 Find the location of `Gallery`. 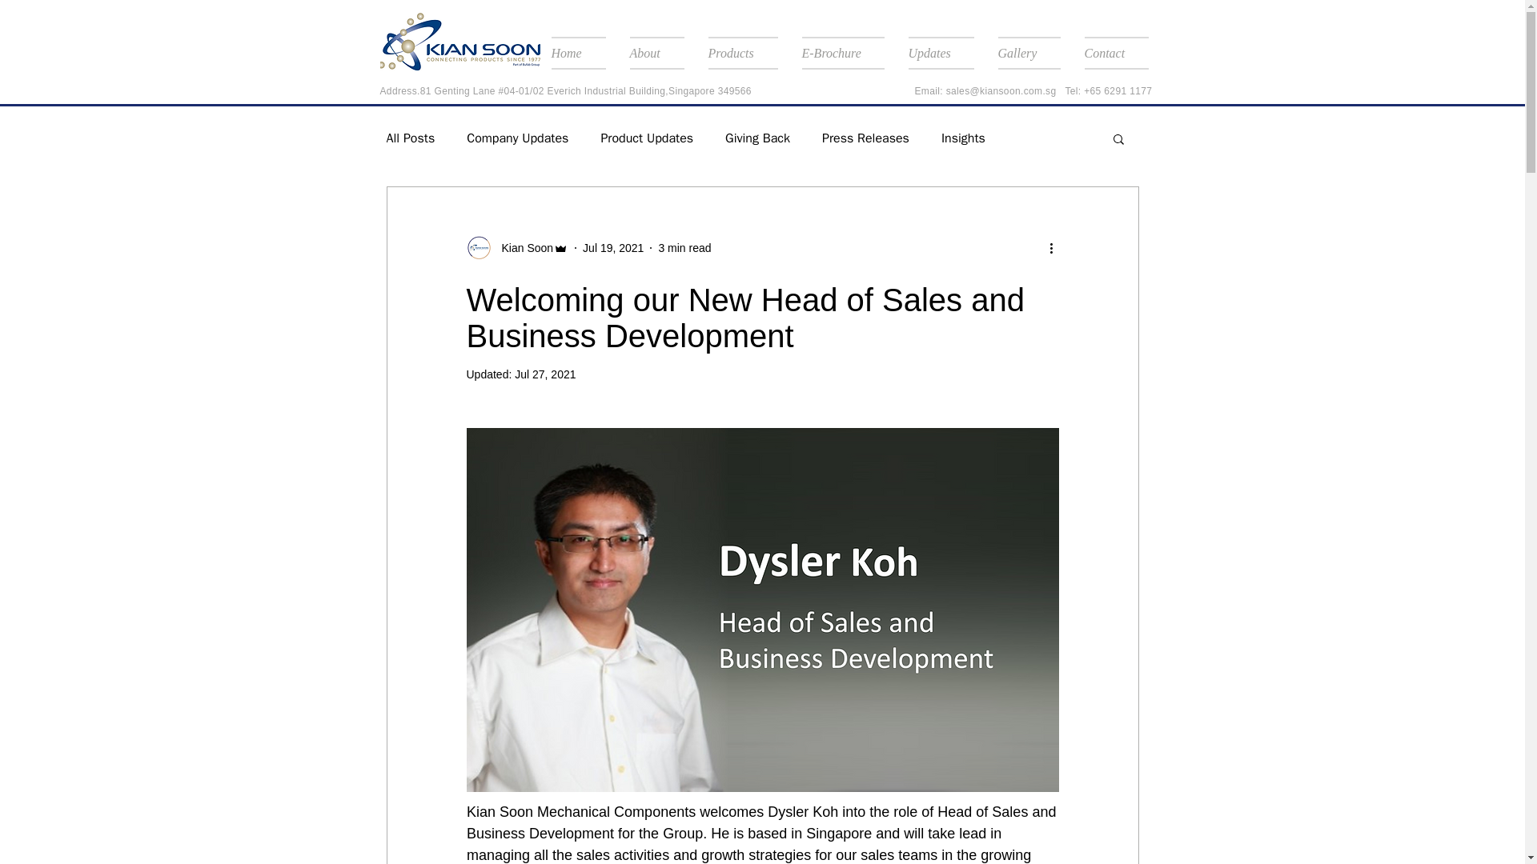

Gallery is located at coordinates (1029, 53).